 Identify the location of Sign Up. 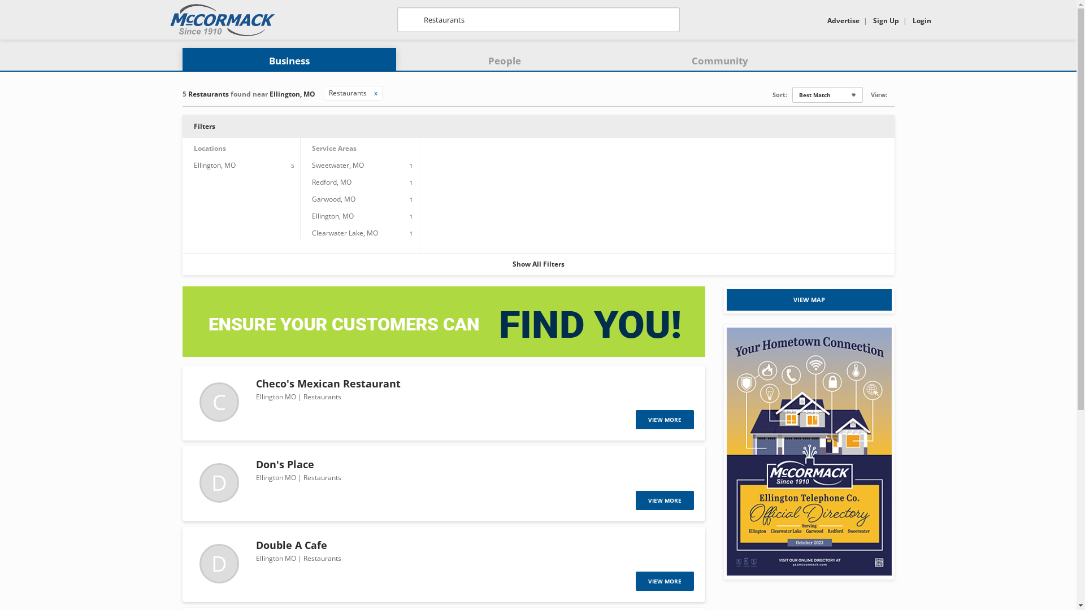
(886, 20).